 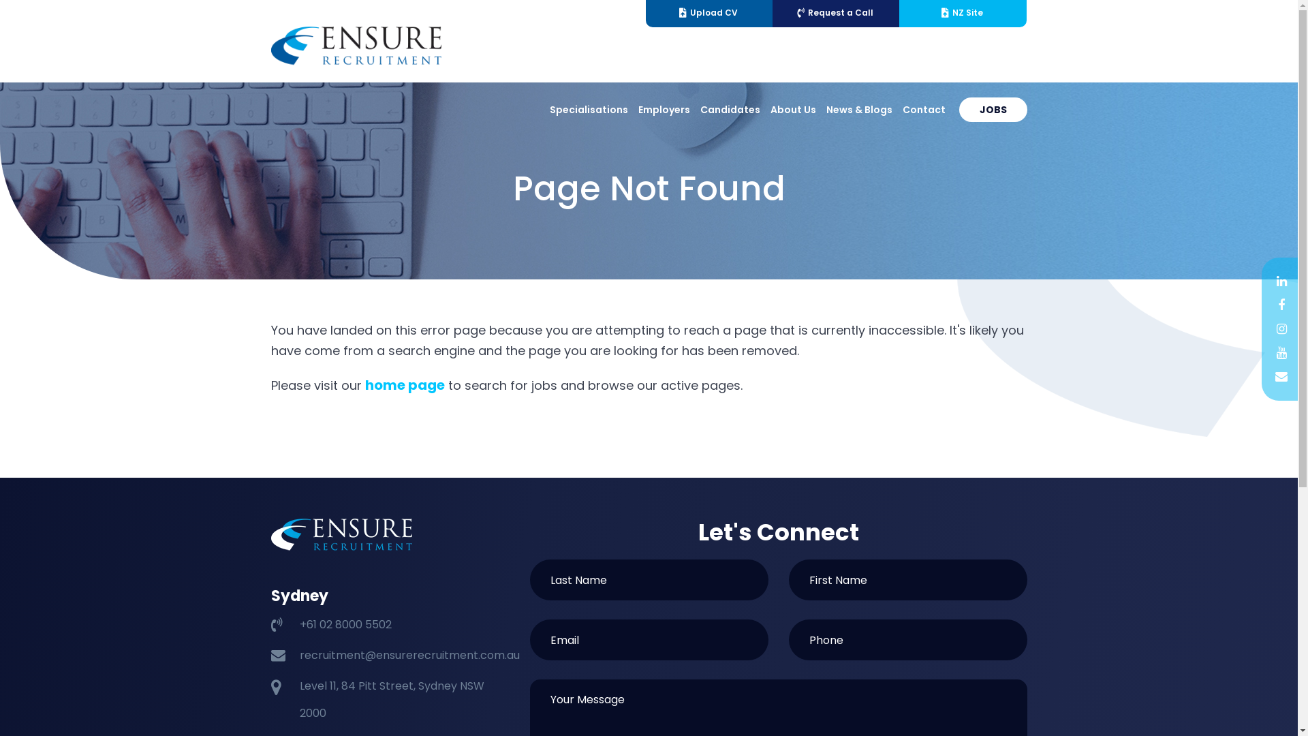 I want to click on NZ Site, so click(x=963, y=14).